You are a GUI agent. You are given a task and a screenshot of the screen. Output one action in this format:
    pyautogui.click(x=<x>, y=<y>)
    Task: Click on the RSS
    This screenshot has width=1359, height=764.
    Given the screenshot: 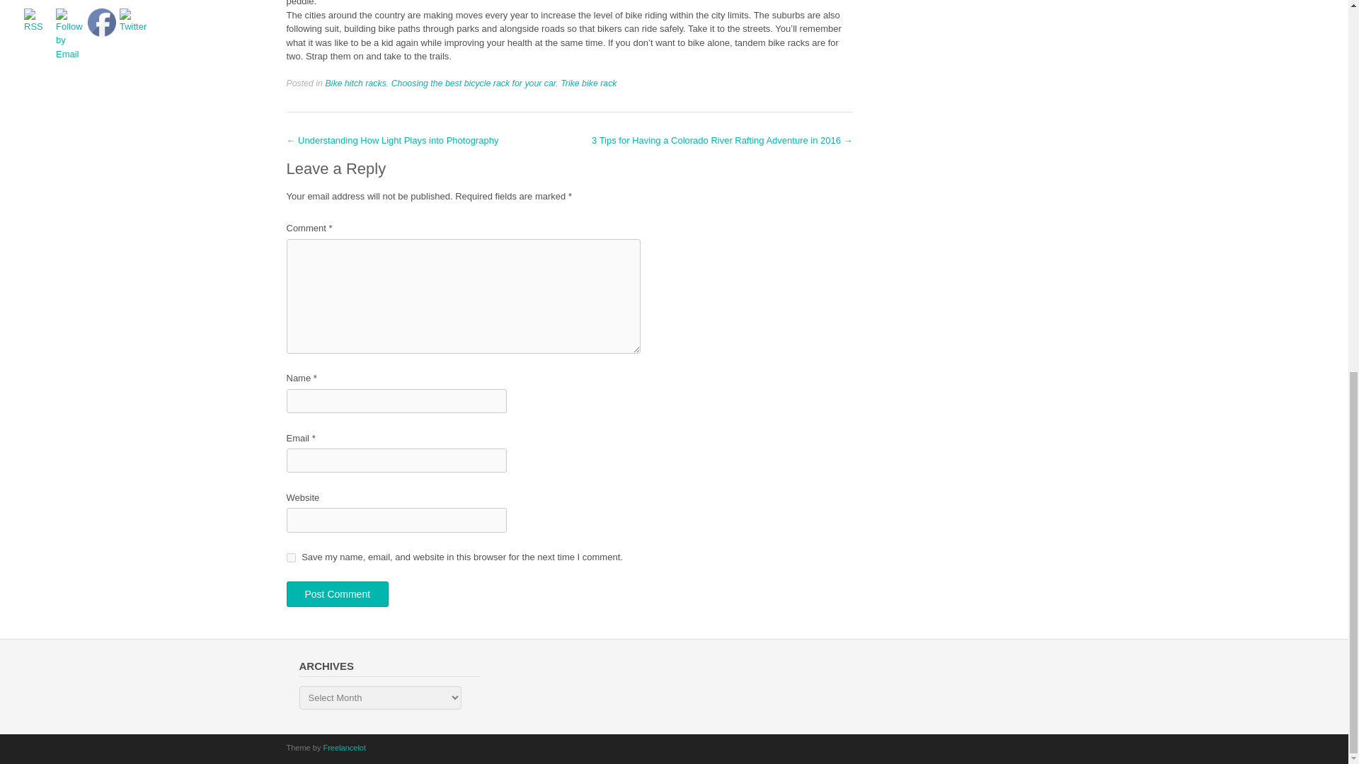 What is the action you would take?
    pyautogui.click(x=38, y=21)
    